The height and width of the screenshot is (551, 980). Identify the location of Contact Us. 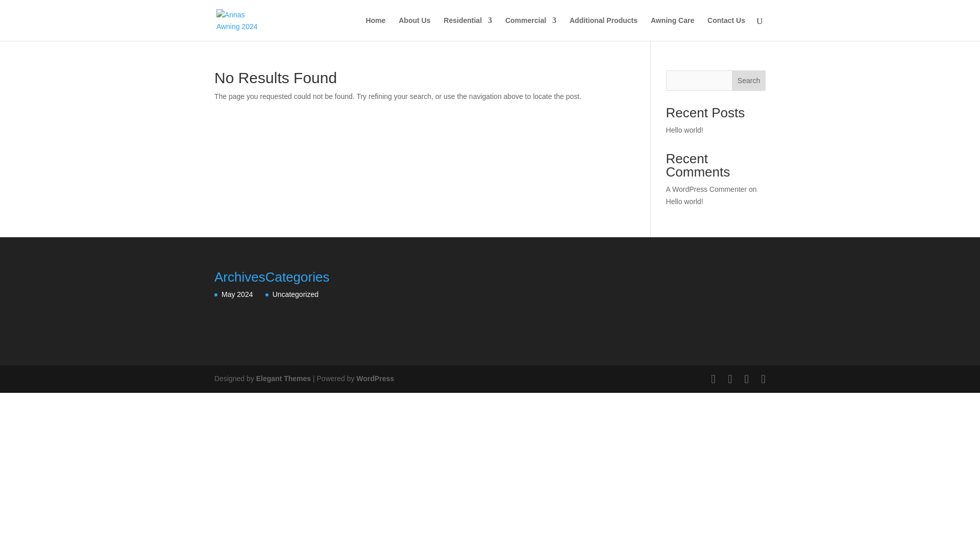
(726, 29).